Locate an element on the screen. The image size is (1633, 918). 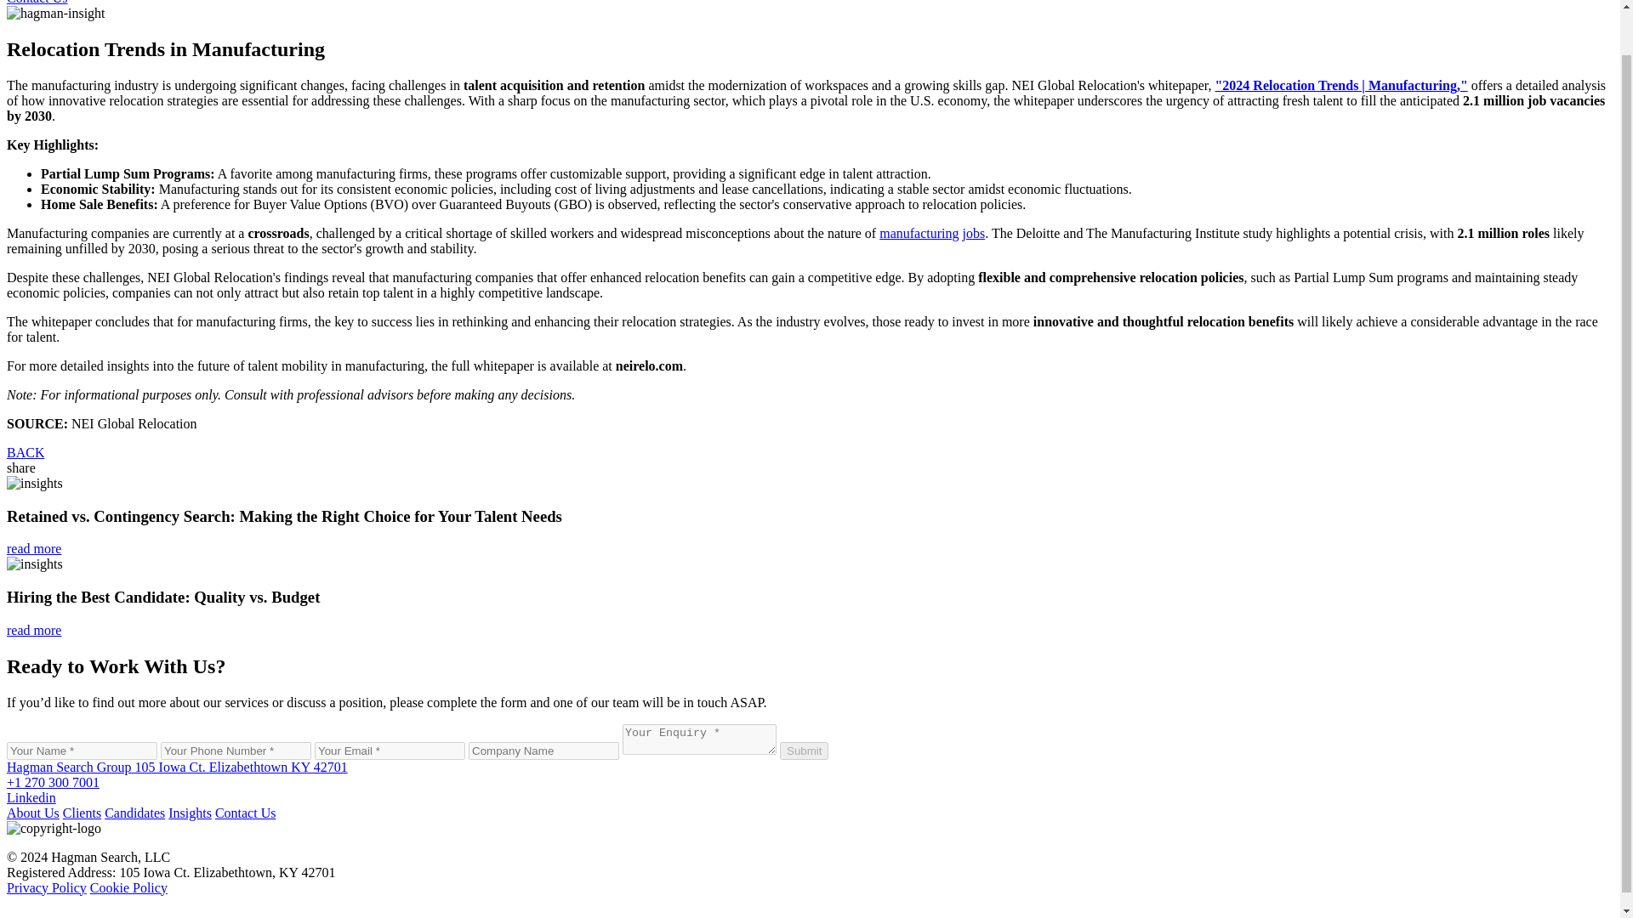
Hagman Search Group 105 Iowa Ct. Elizabethtown KY 42701 is located at coordinates (177, 767).